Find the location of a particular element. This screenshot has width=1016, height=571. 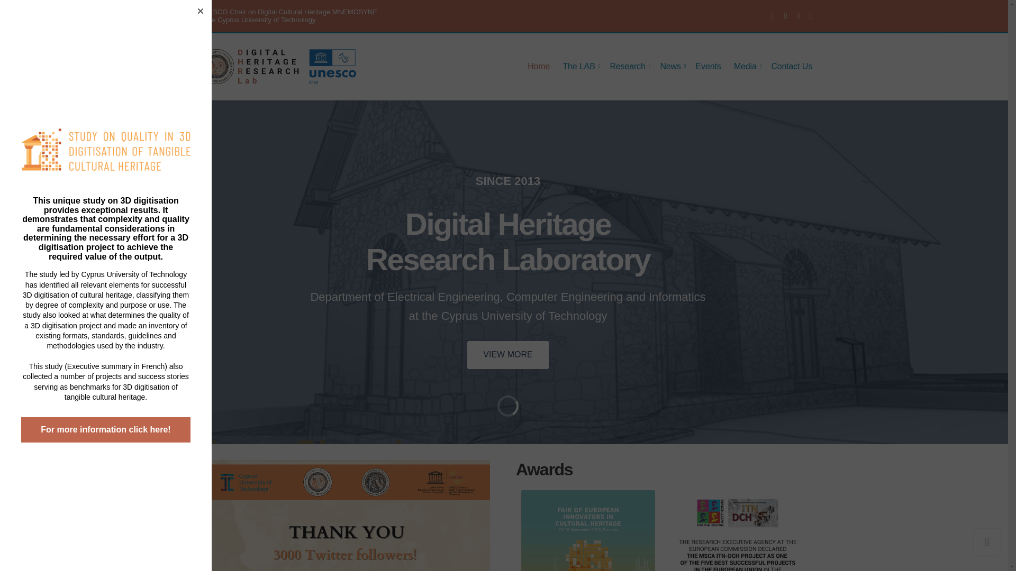

Accessibility Tools is located at coordinates (14, 299).